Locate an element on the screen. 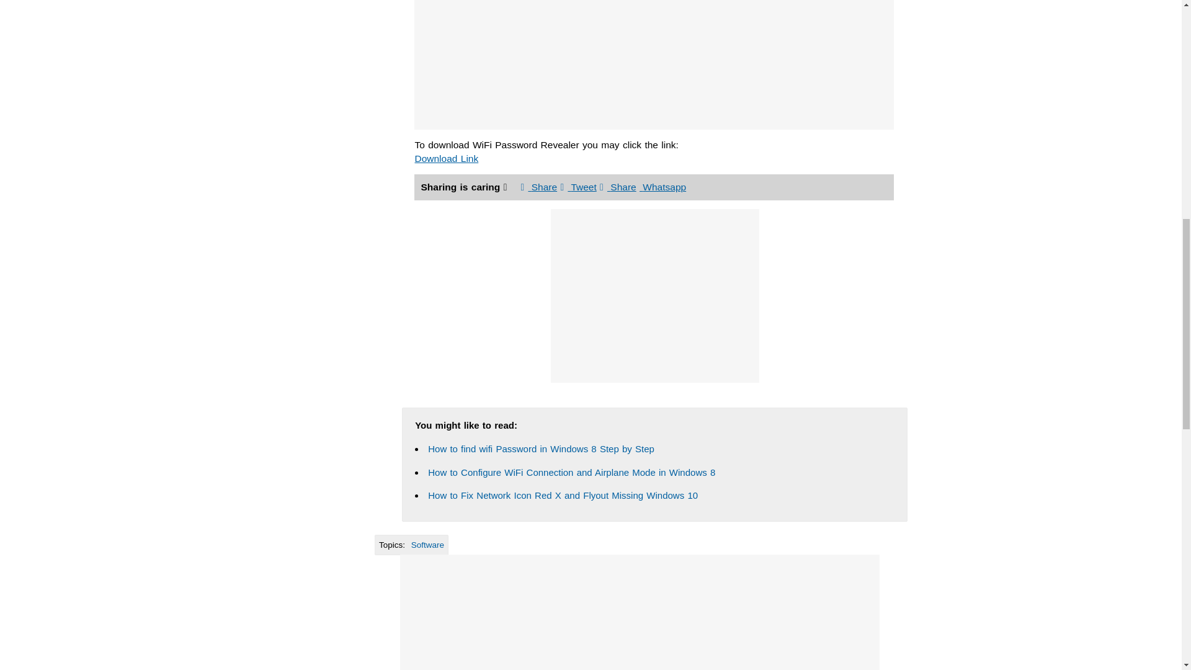 Image resolution: width=1191 pixels, height=670 pixels. Software is located at coordinates (427, 545).